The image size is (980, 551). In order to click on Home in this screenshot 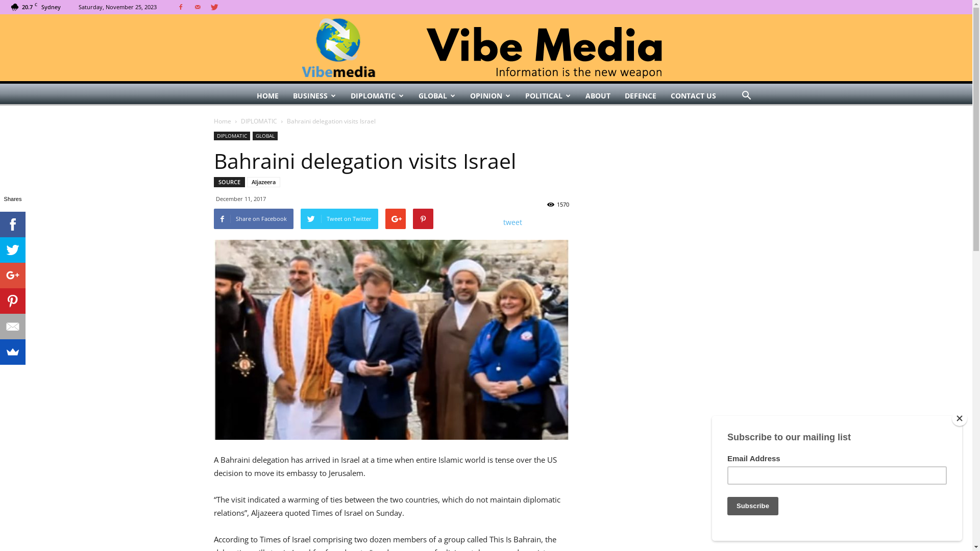, I will do `click(222, 121)`.